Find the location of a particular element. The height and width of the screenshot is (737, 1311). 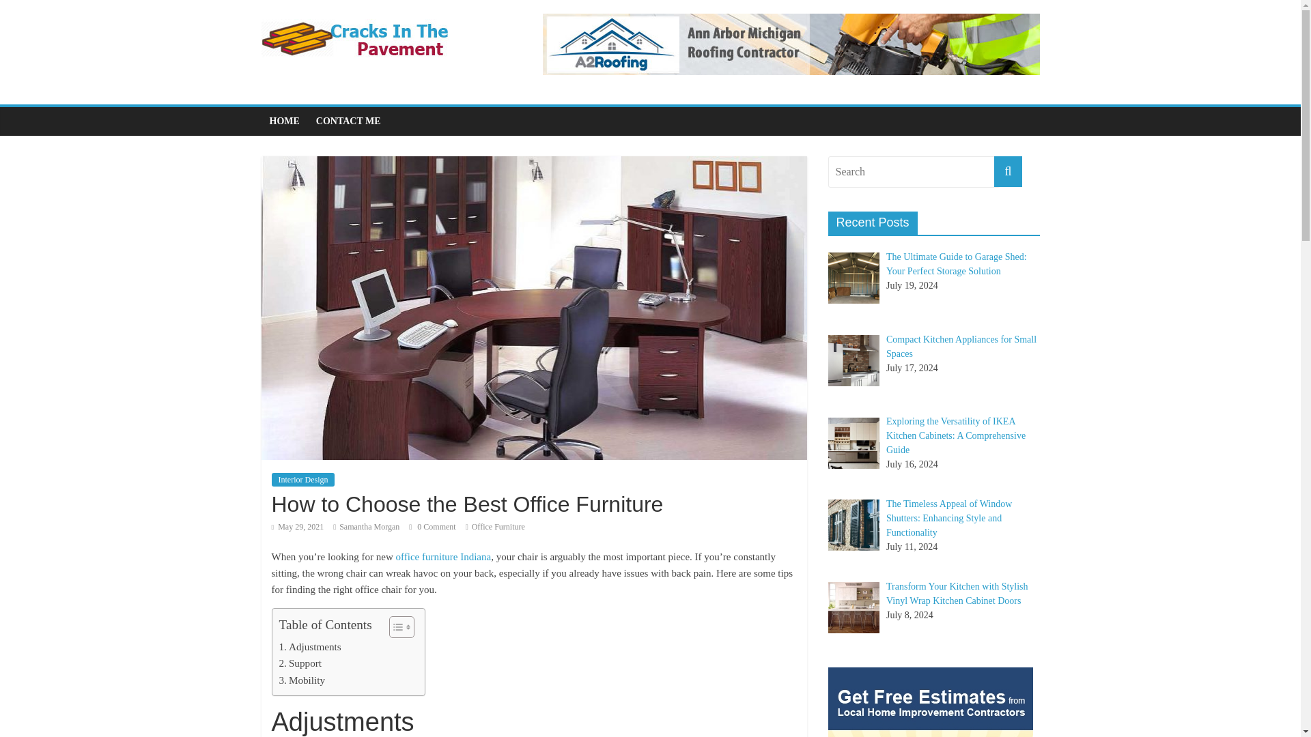

0 Comment is located at coordinates (432, 526).